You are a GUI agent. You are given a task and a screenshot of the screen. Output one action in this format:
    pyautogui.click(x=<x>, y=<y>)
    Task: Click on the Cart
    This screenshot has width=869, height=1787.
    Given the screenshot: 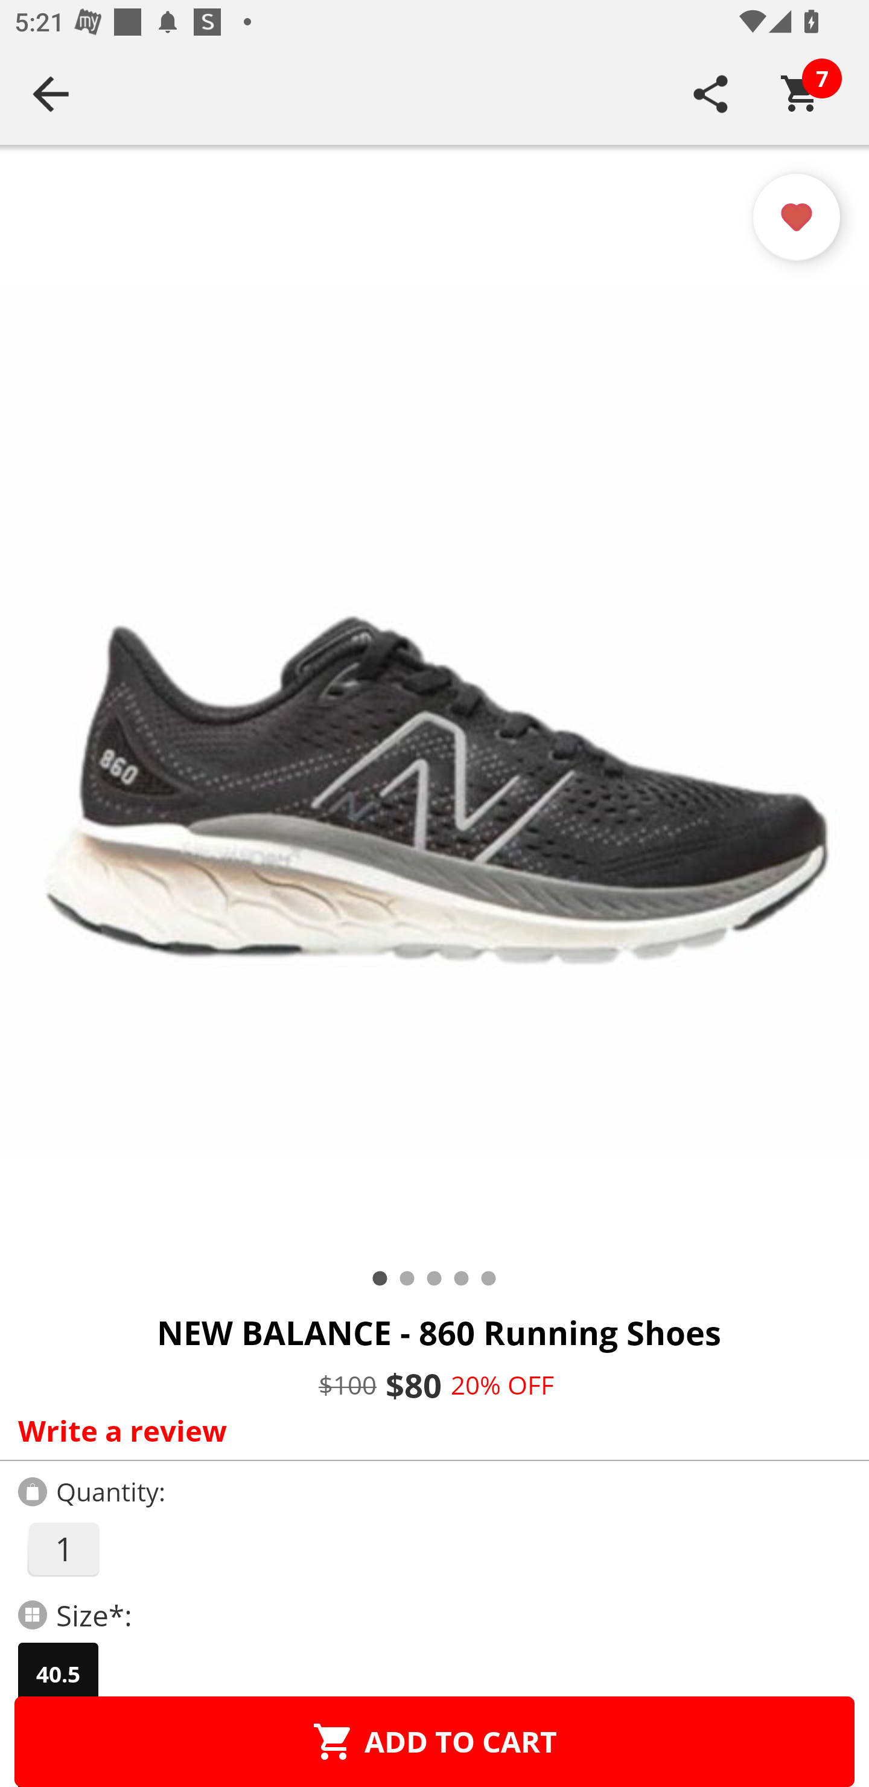 What is the action you would take?
    pyautogui.click(x=801, y=94)
    